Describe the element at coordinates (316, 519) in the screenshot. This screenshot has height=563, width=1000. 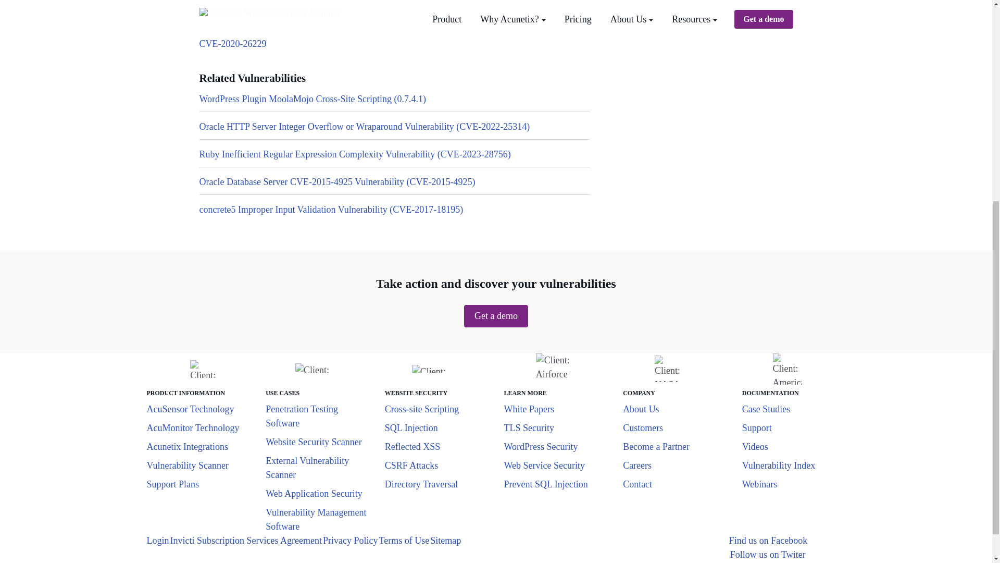
I see `Vulnerability Management Software` at that location.